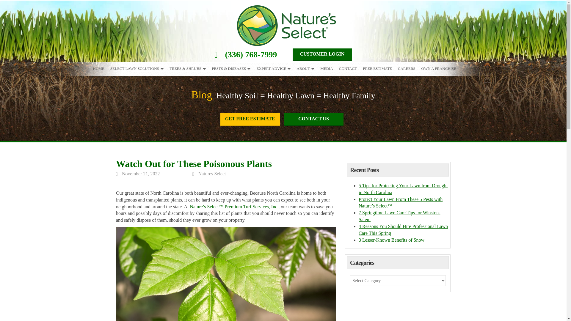  What do you see at coordinates (250, 119) in the screenshot?
I see `GET FREE ESTIMATE` at bounding box center [250, 119].